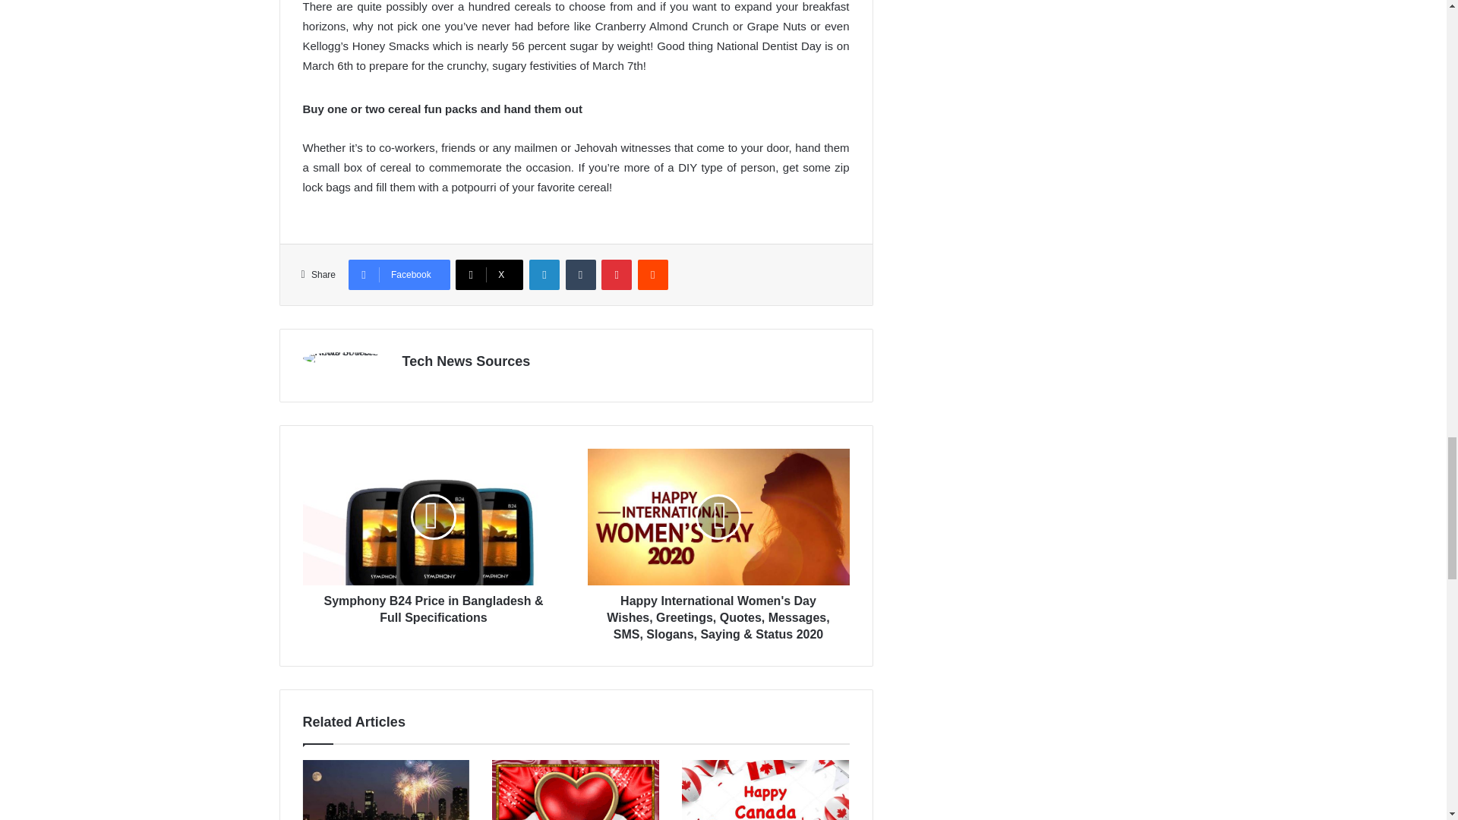 The height and width of the screenshot is (820, 1458). What do you see at coordinates (544, 275) in the screenshot?
I see `LinkedIn` at bounding box center [544, 275].